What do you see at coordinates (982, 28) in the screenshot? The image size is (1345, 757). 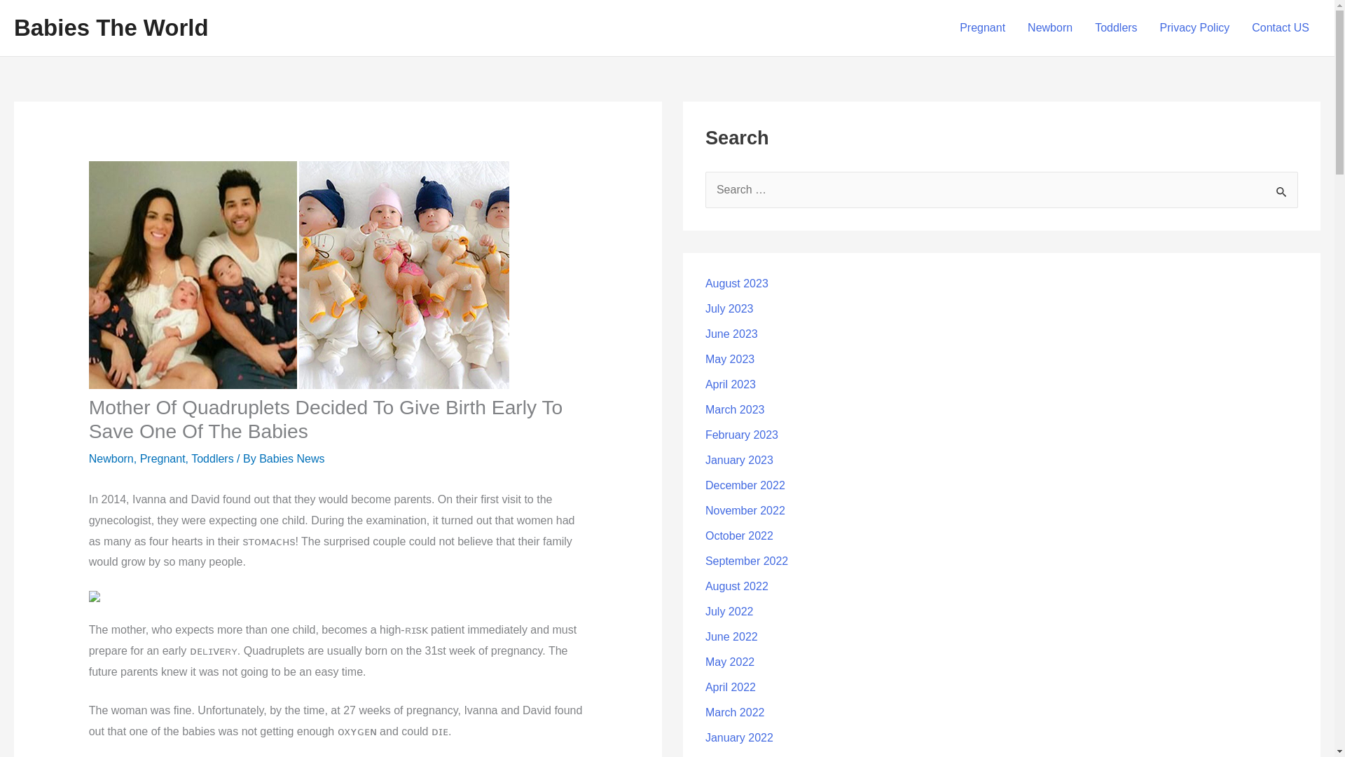 I see `Pregnant` at bounding box center [982, 28].